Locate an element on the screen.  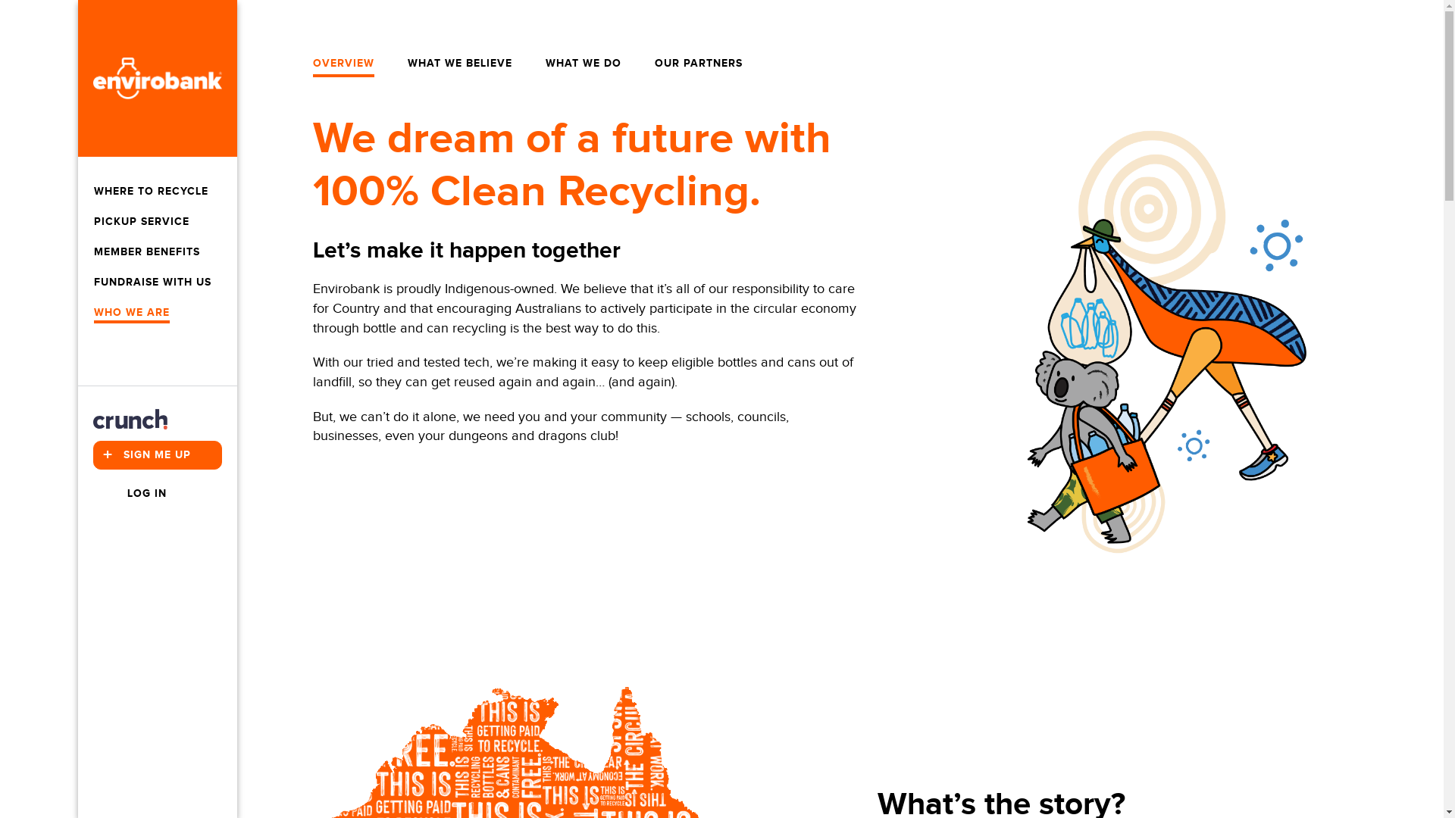
WHAT WE BELIEVE is located at coordinates (460, 64).